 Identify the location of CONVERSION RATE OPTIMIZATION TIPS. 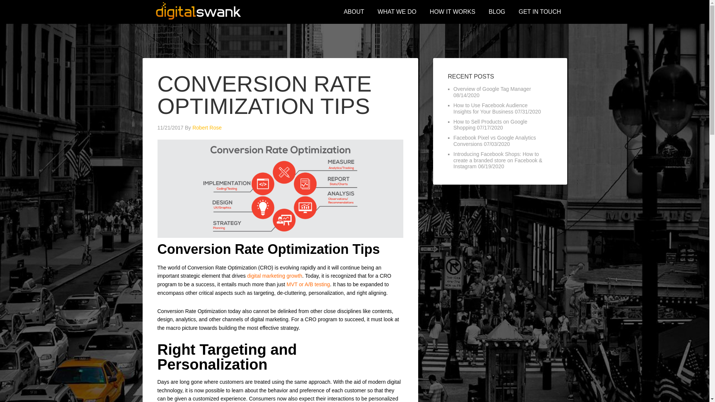
(264, 95).